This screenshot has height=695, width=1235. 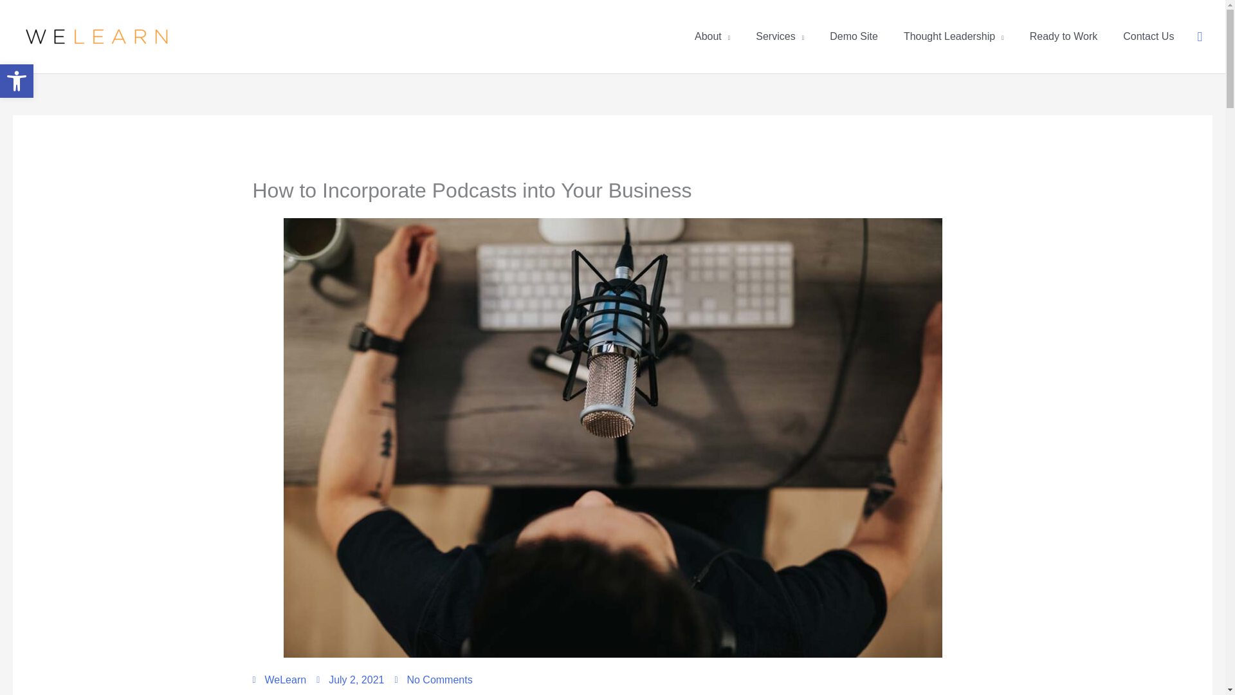 What do you see at coordinates (953, 37) in the screenshot?
I see `Thought Leadership` at bounding box center [953, 37].